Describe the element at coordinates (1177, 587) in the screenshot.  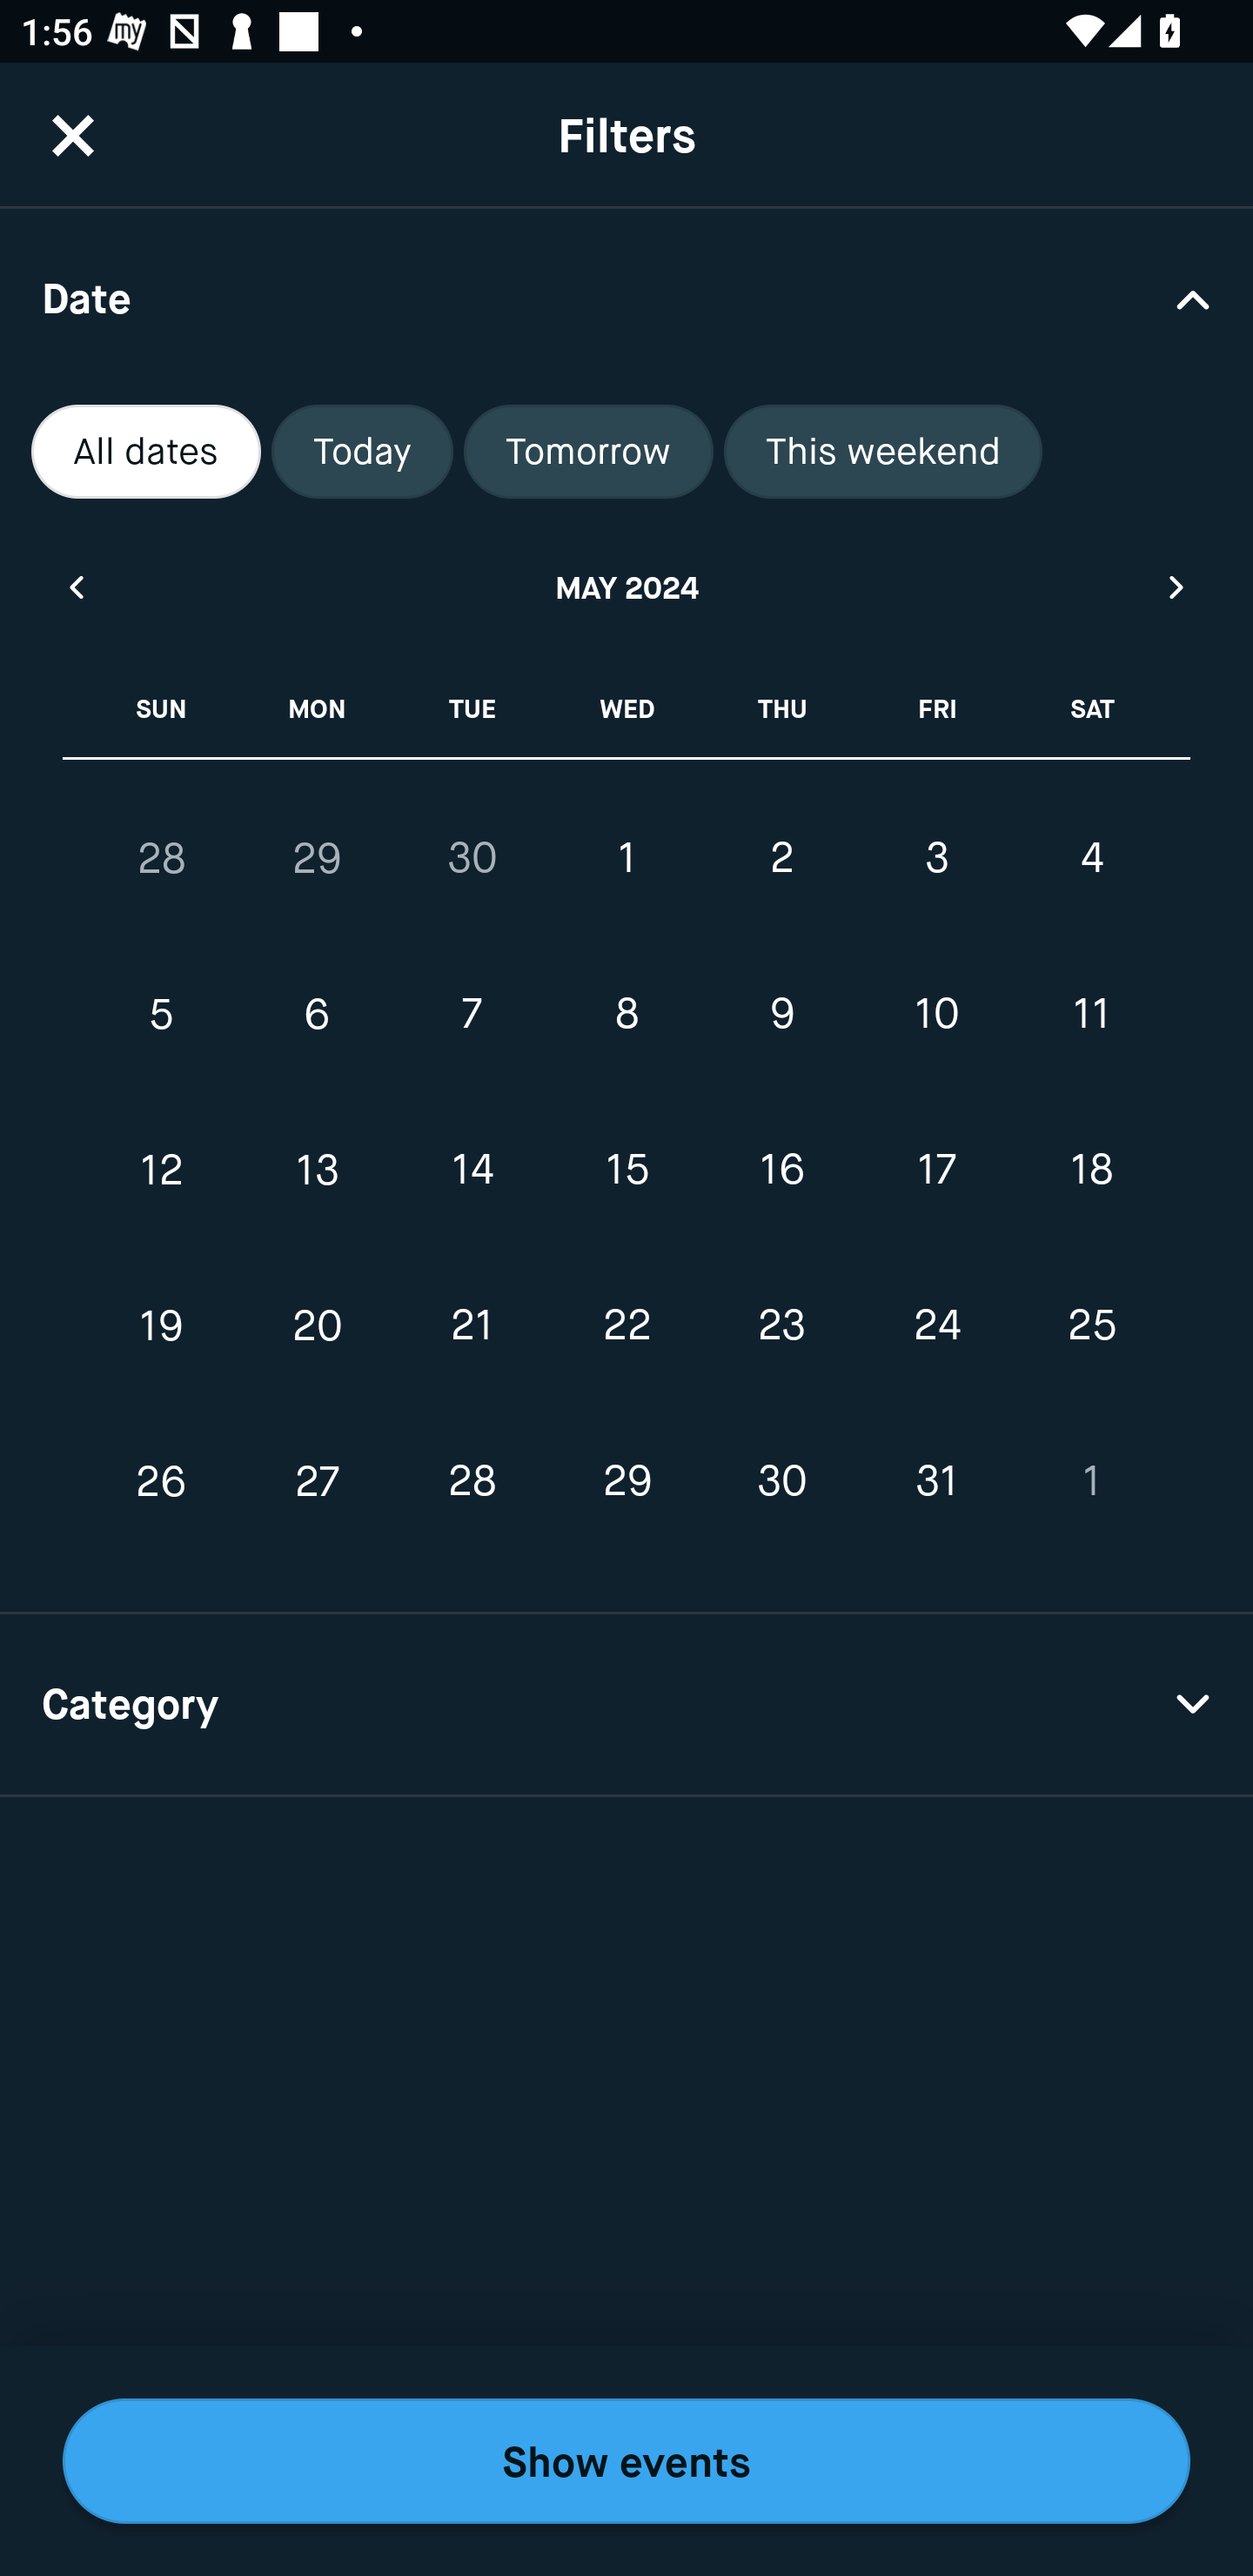
I see `Next` at that location.